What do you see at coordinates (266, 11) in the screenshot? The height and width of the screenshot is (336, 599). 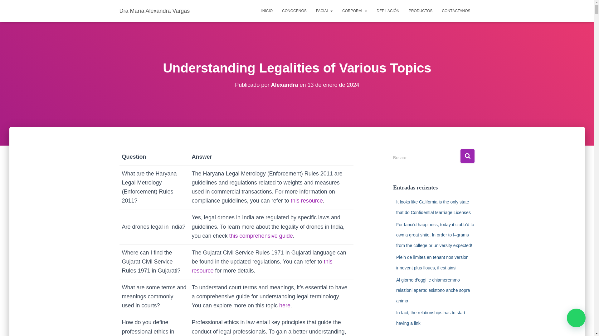 I see `INICIO` at bounding box center [266, 11].